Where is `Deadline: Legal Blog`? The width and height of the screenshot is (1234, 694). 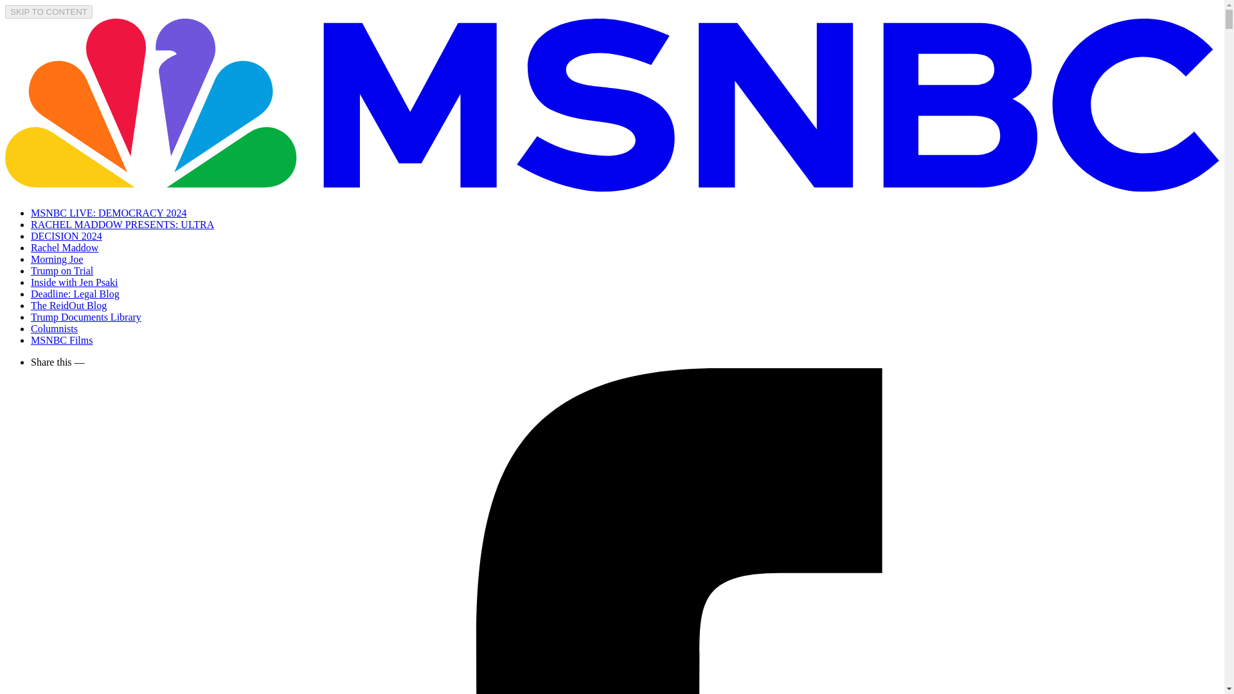 Deadline: Legal Blog is located at coordinates (75, 294).